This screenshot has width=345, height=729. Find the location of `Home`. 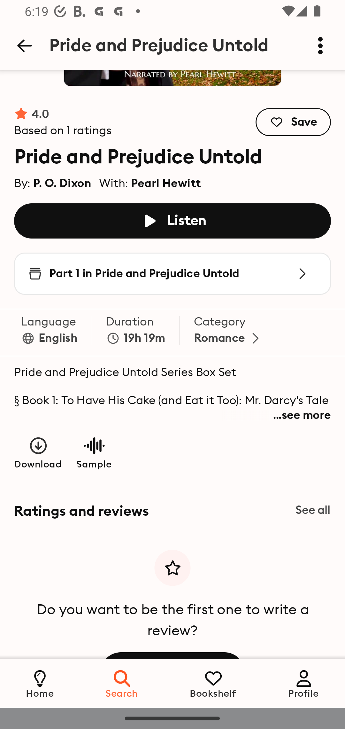

Home is located at coordinates (40, 683).